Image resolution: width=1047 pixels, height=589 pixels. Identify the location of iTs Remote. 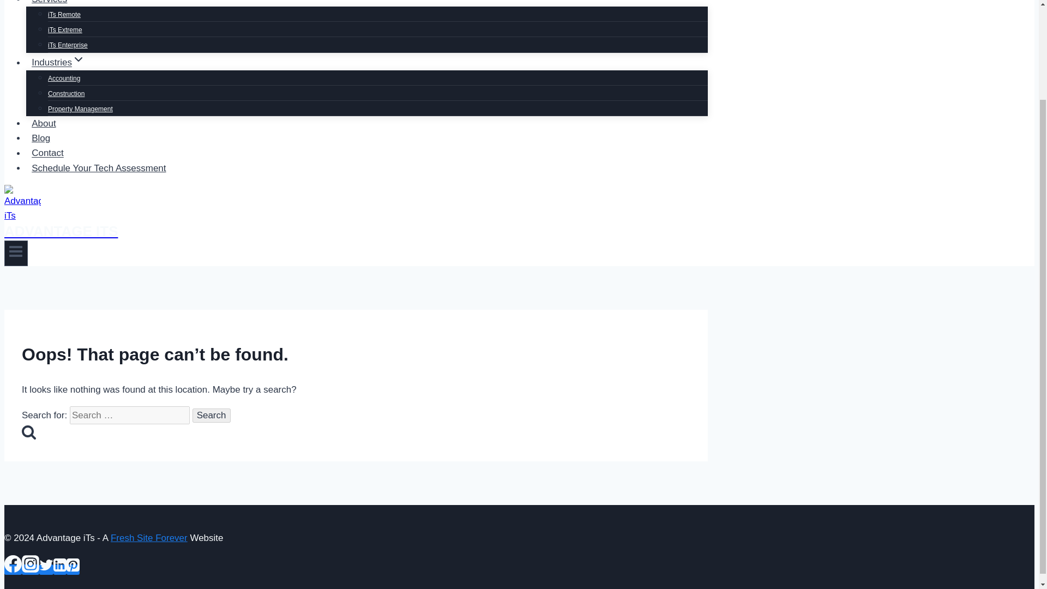
(64, 14).